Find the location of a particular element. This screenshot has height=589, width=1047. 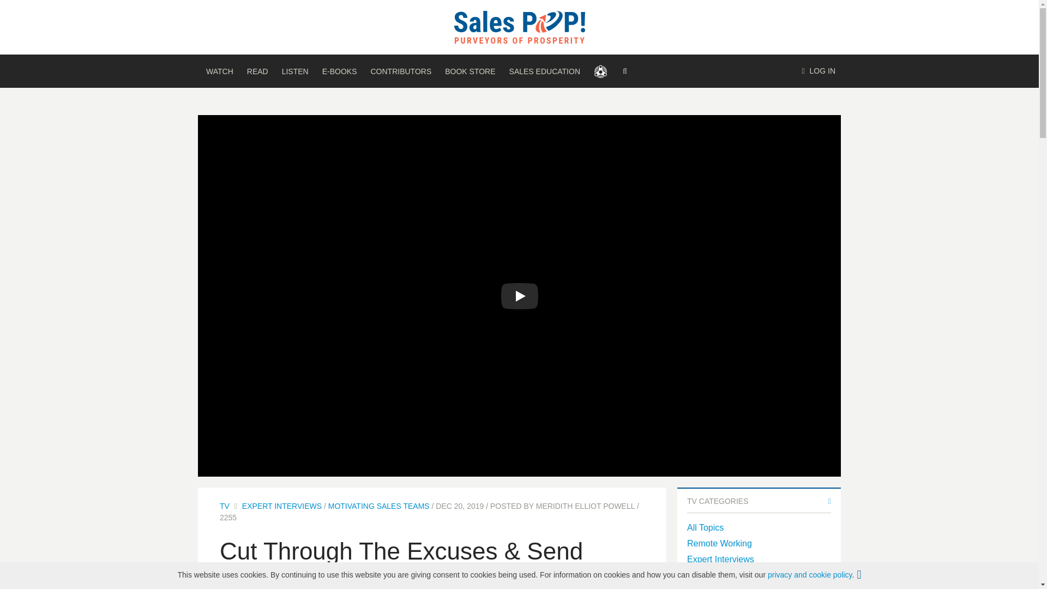

CONTRIBUTORS is located at coordinates (400, 71).